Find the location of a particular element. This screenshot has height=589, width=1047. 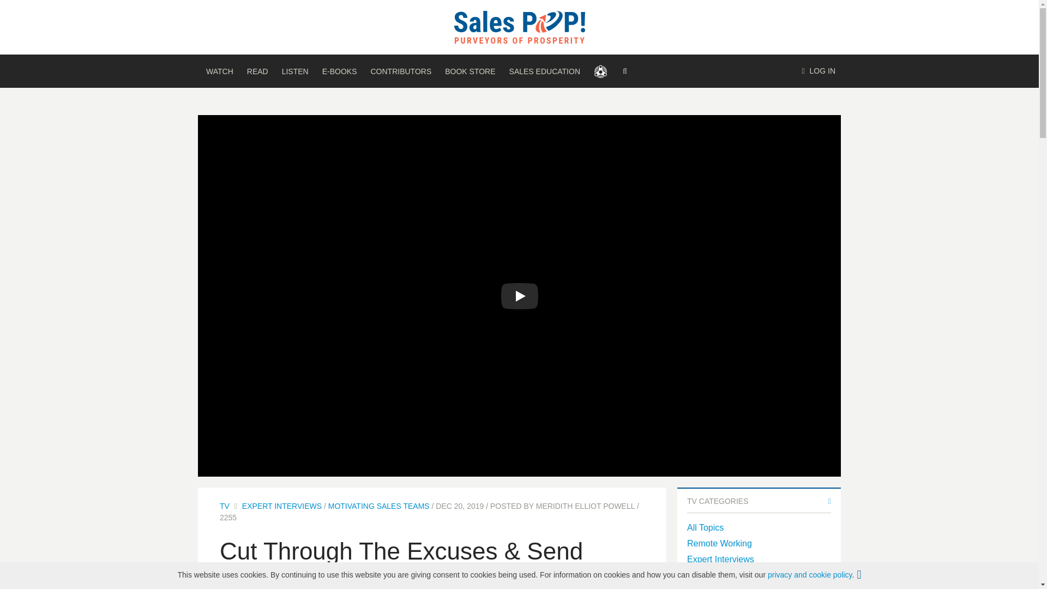

CONTRIBUTORS is located at coordinates (400, 71).